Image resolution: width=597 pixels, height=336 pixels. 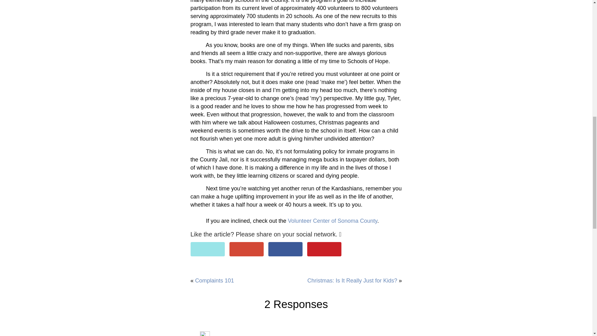 I want to click on Volunteer Center of Sonoma County, so click(x=332, y=221).